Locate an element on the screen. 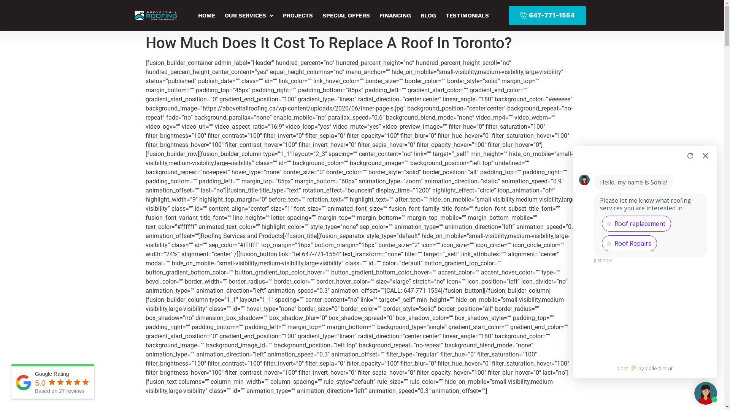 This screenshot has height=410, width=730. 647-771-1554 is located at coordinates (547, 16).